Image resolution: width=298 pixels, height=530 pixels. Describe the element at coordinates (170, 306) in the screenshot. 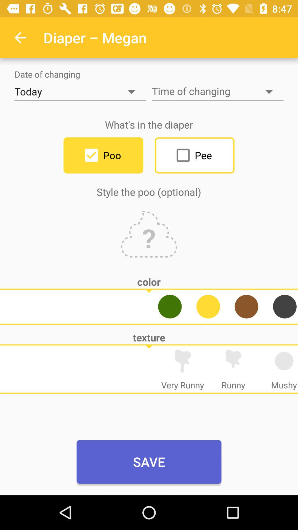

I see `select green color` at that location.